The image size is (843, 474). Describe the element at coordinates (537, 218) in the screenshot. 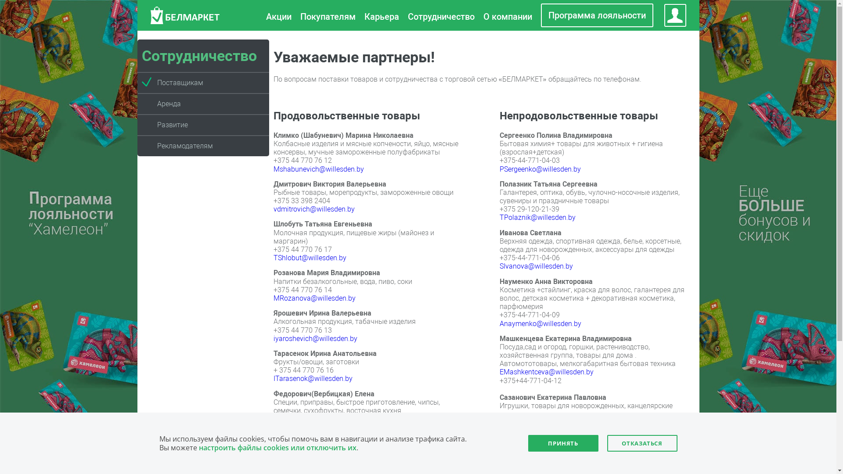

I see `TPolaznik@willesden.by` at that location.